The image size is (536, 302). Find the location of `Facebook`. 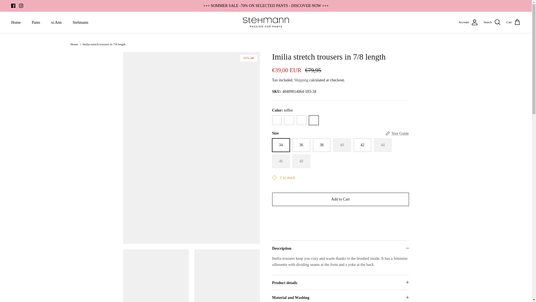

Facebook is located at coordinates (13, 6).